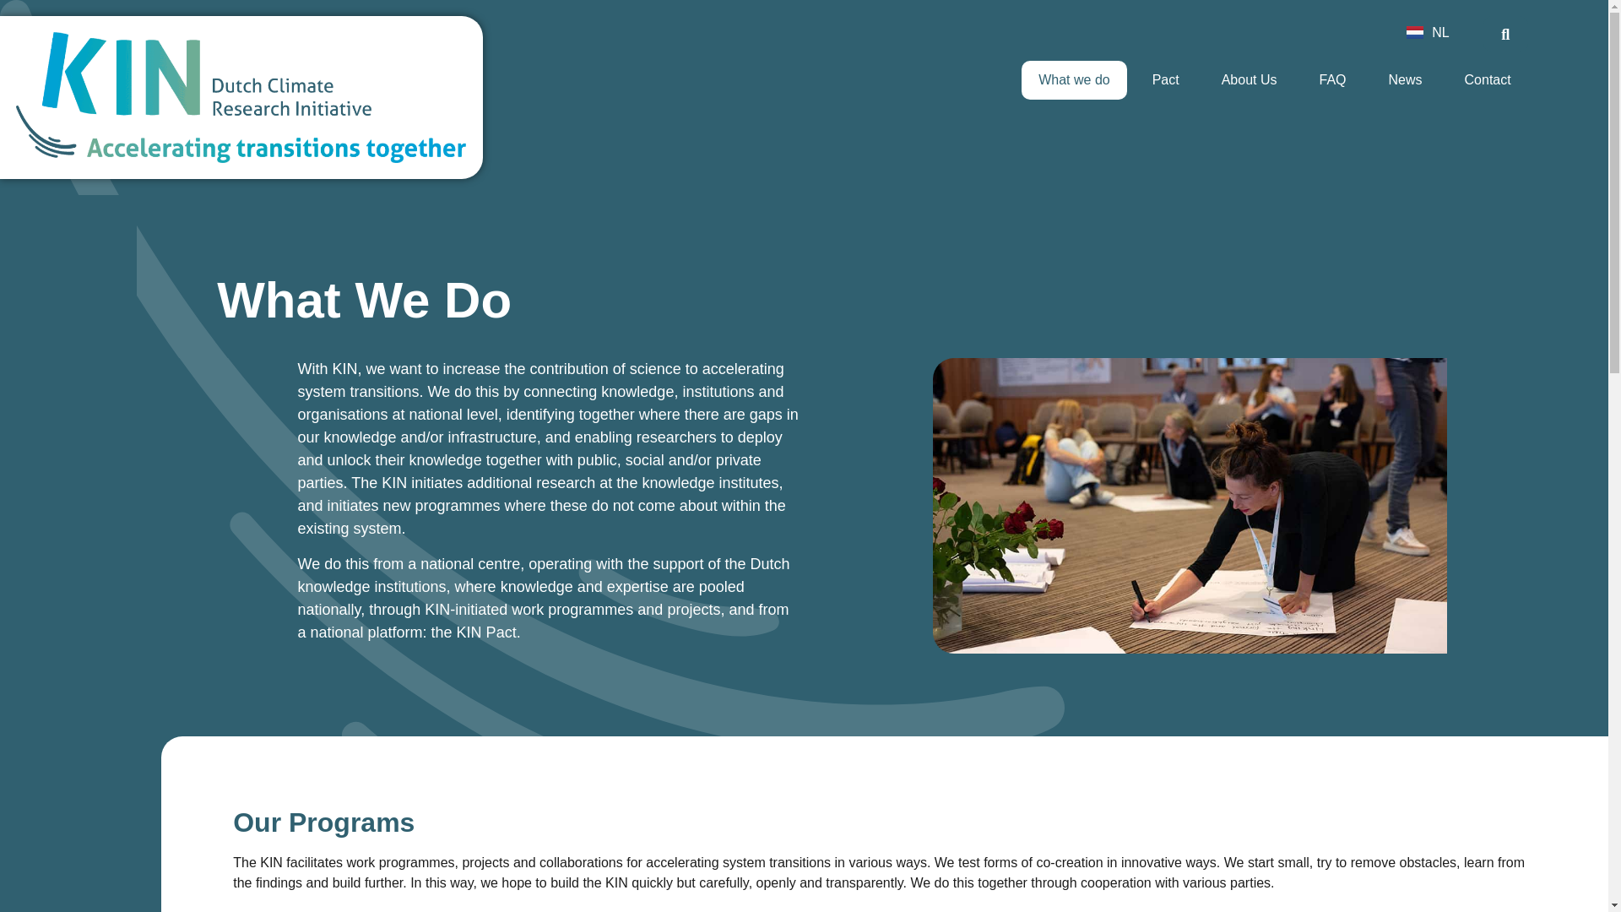  Describe the element at coordinates (1488, 79) in the screenshot. I see `Contact` at that location.